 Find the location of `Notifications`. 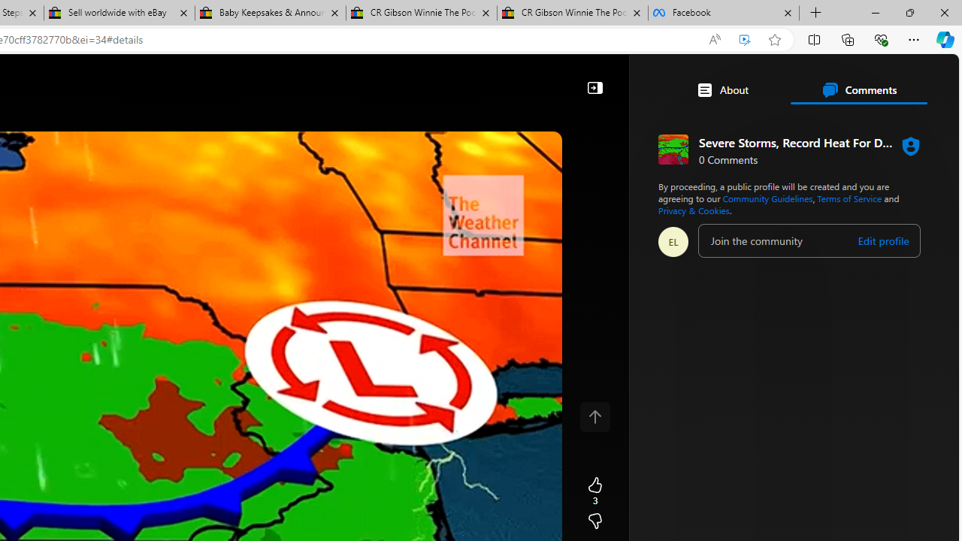

Notifications is located at coordinates (896, 79).